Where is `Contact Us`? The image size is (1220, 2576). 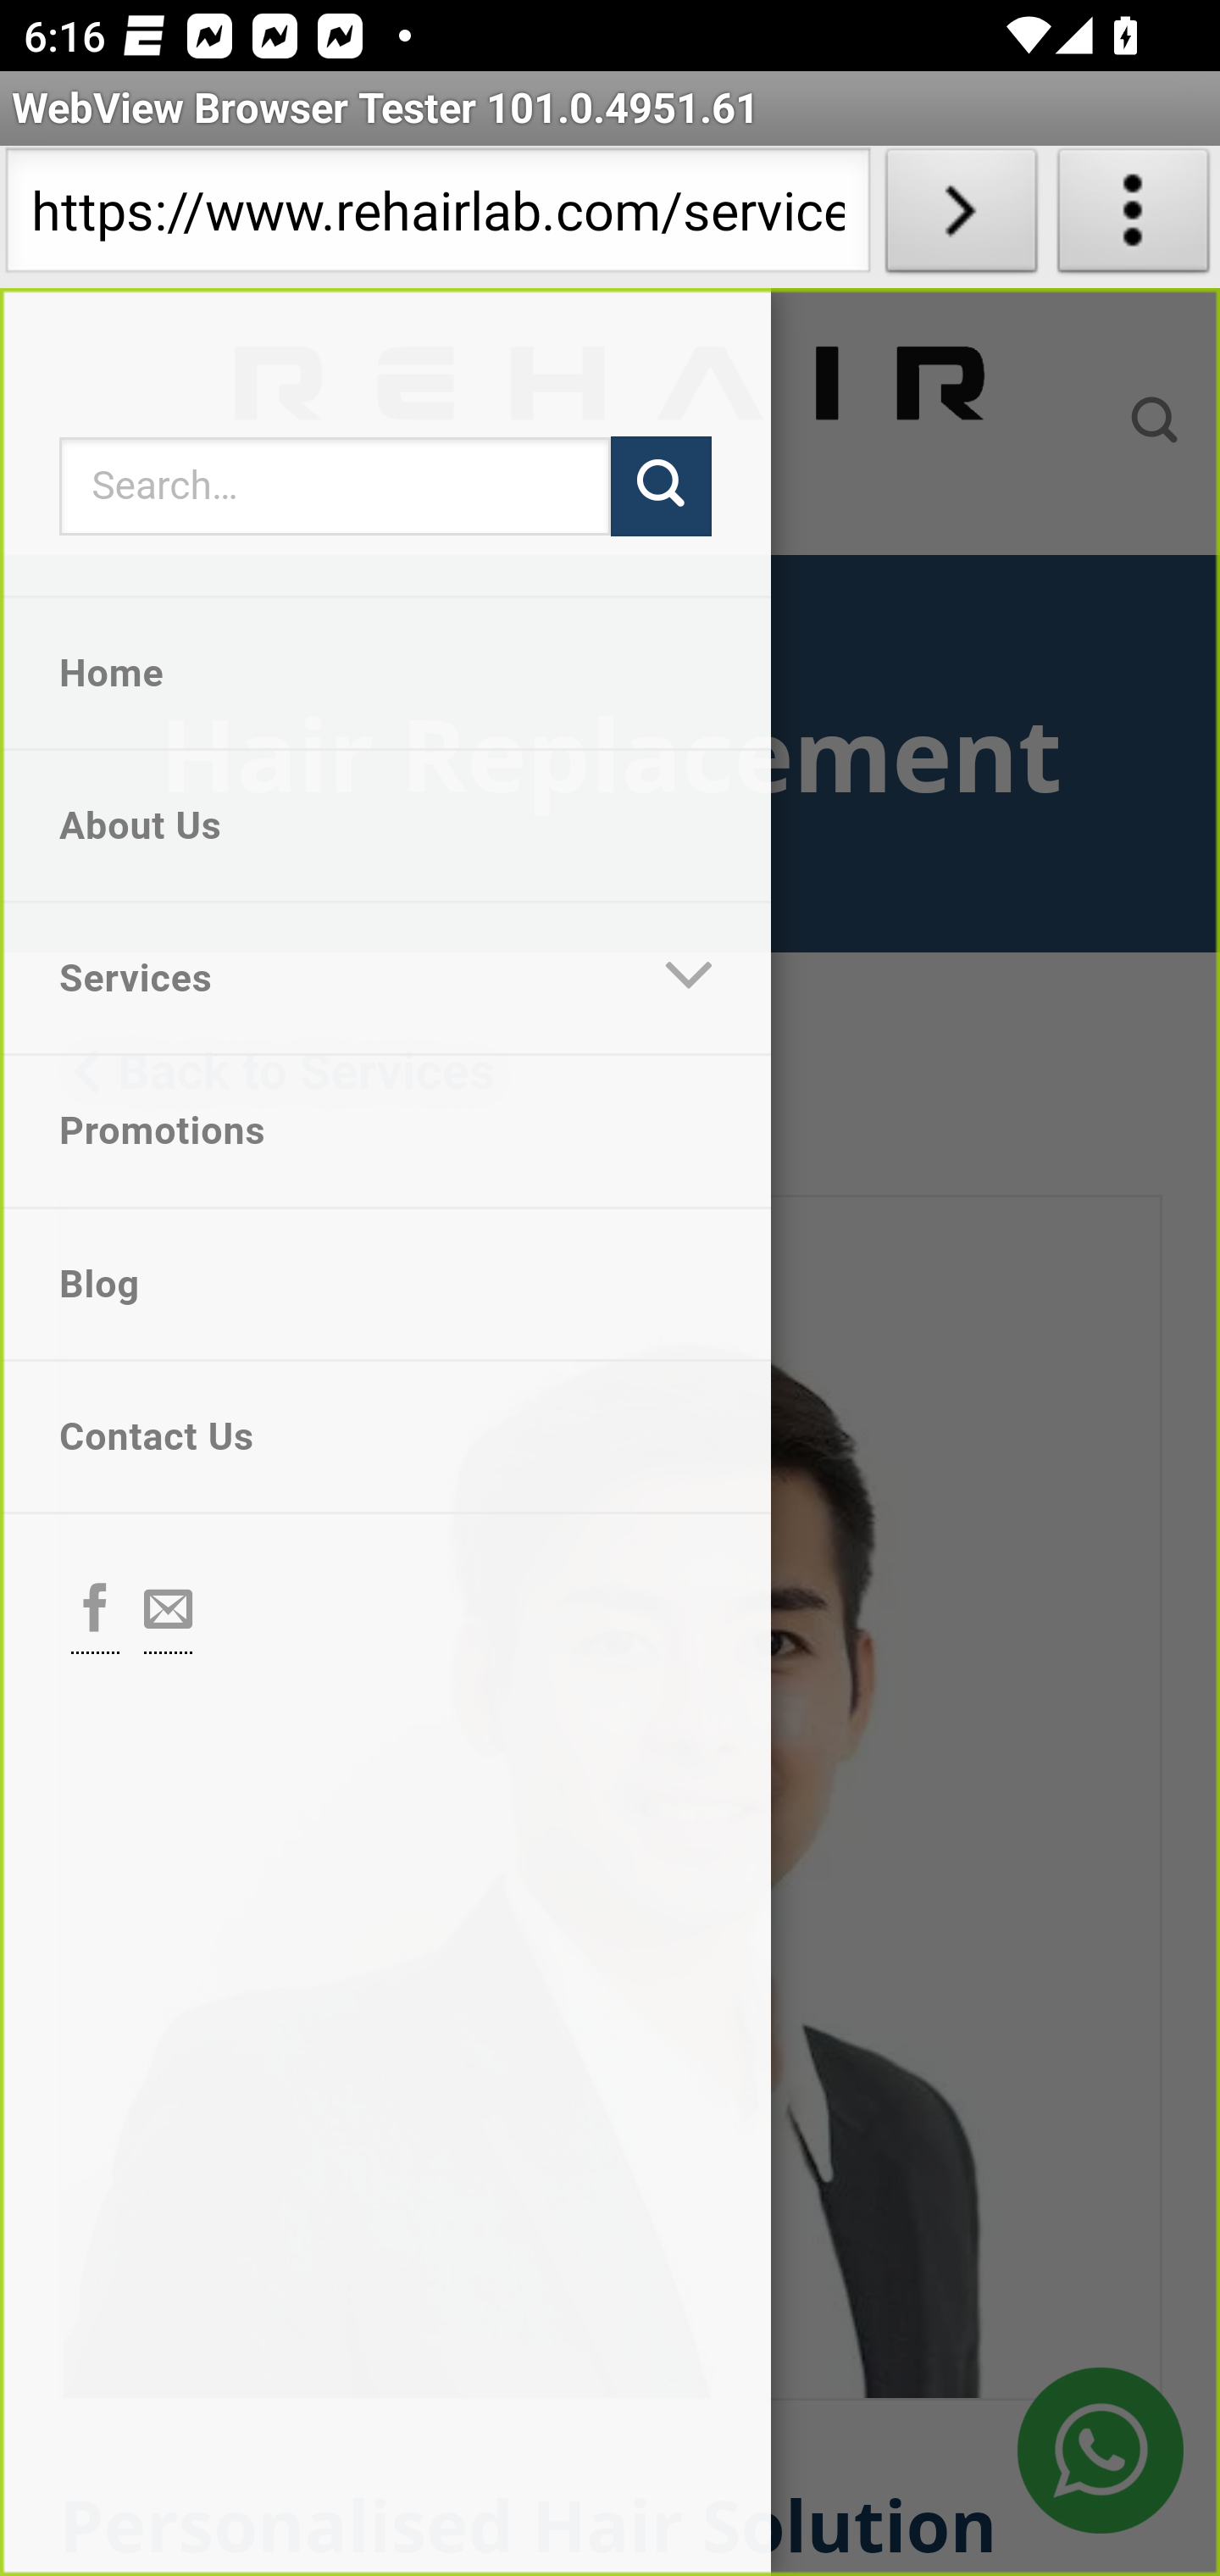
Contact Us is located at coordinates (385, 1437).